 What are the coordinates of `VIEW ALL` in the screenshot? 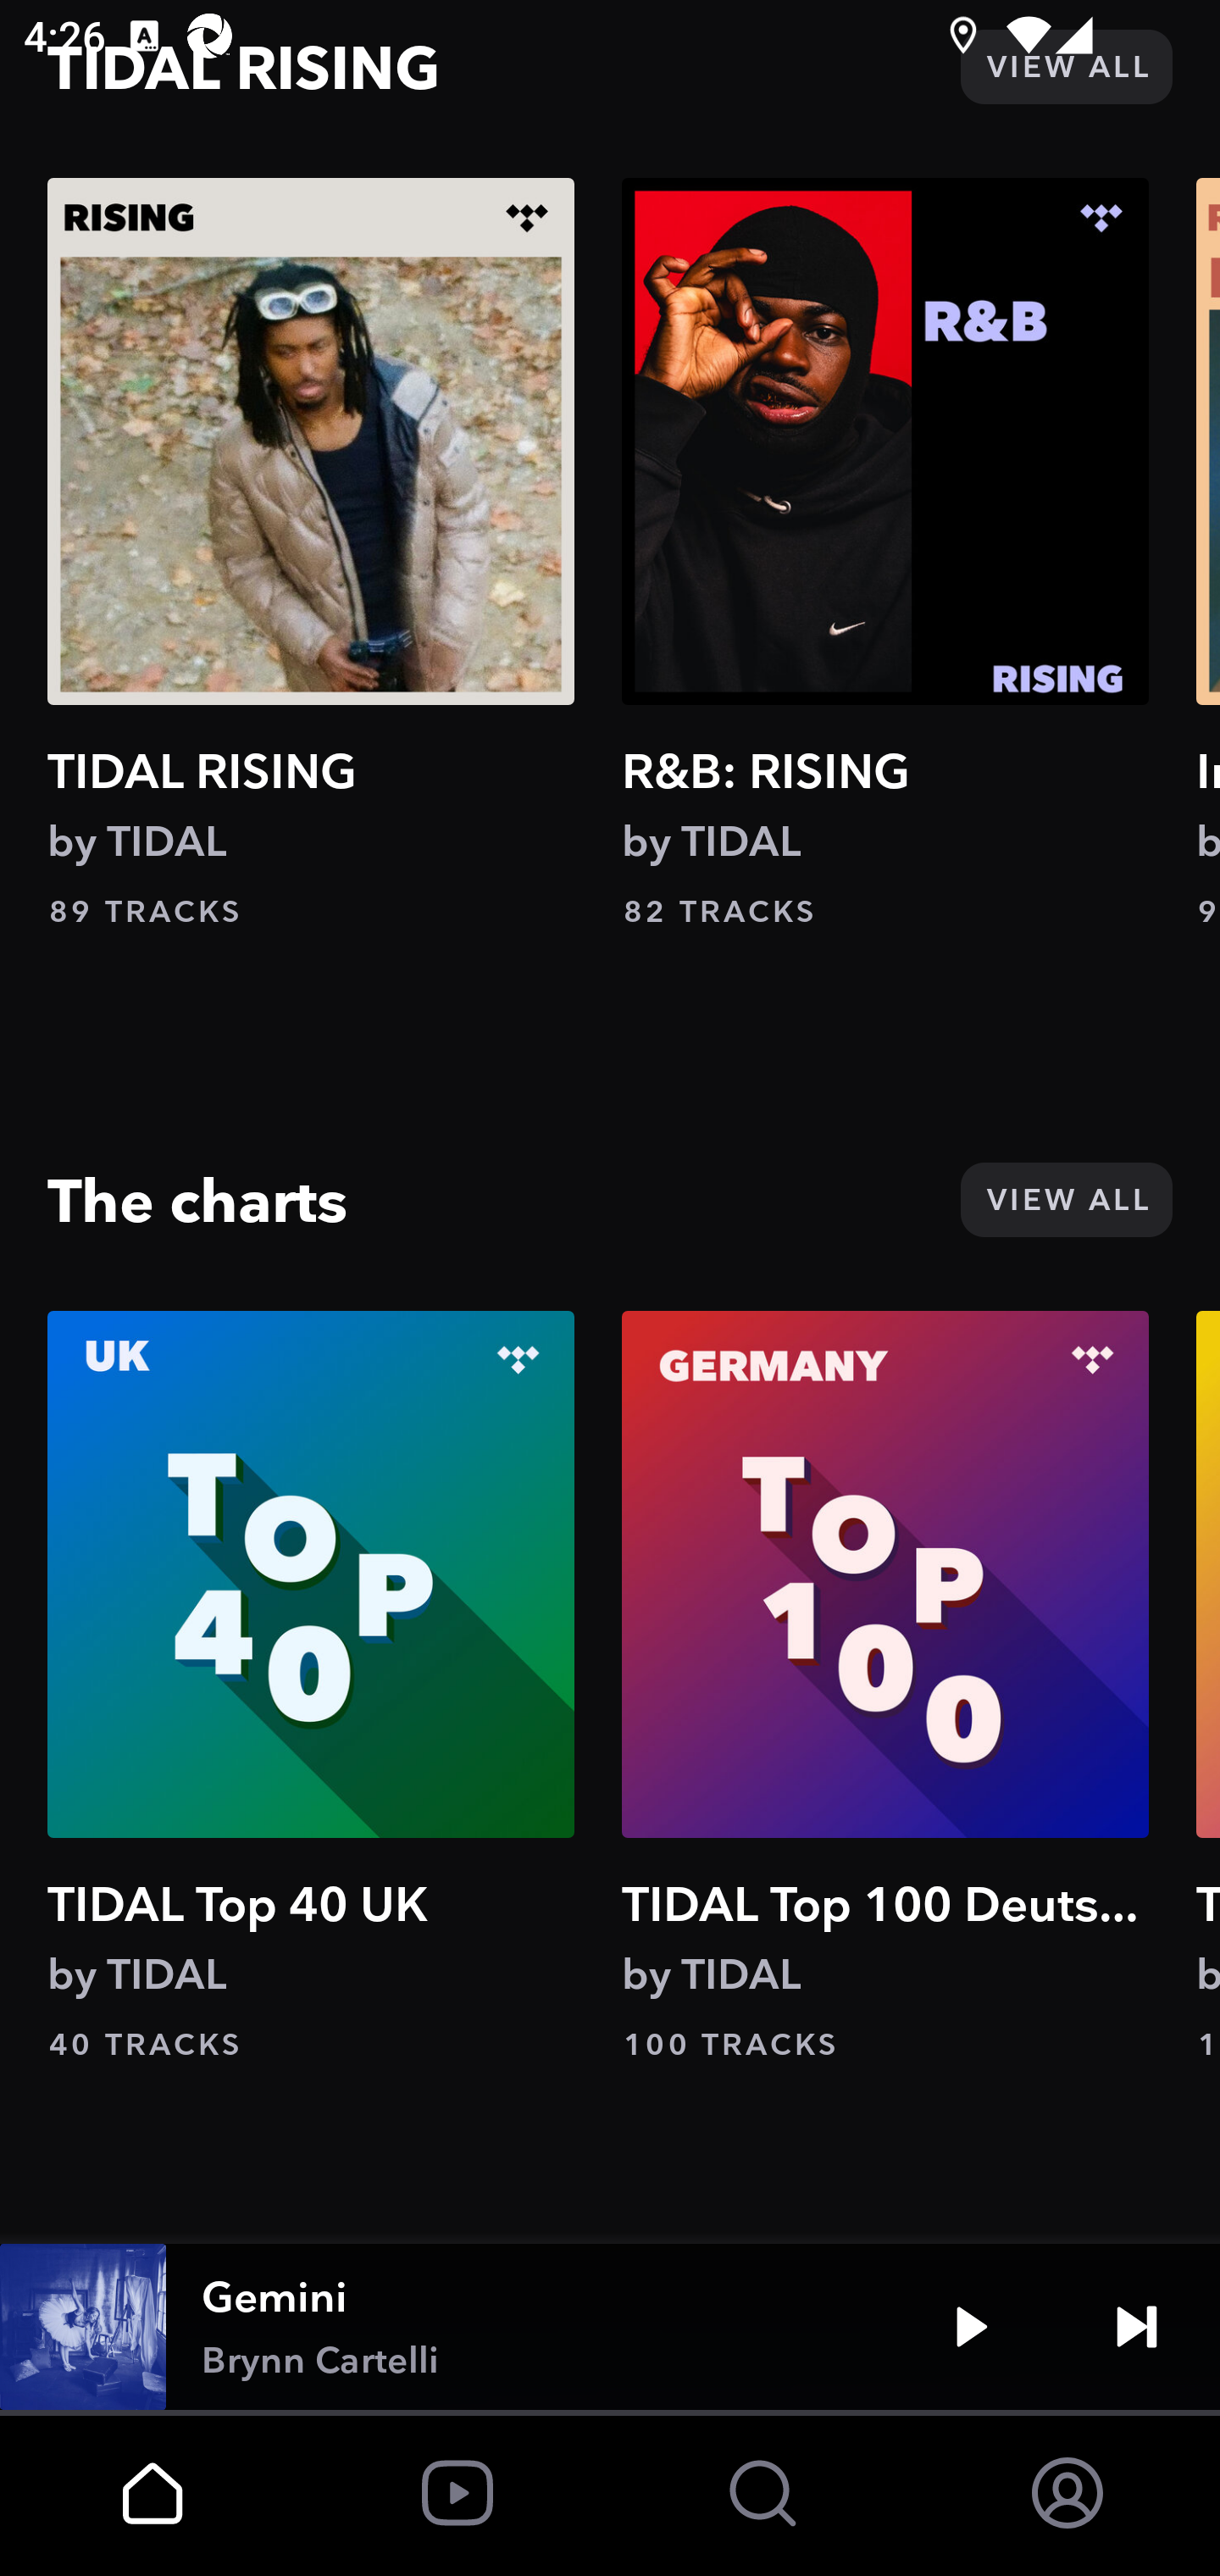 It's located at (1066, 1199).